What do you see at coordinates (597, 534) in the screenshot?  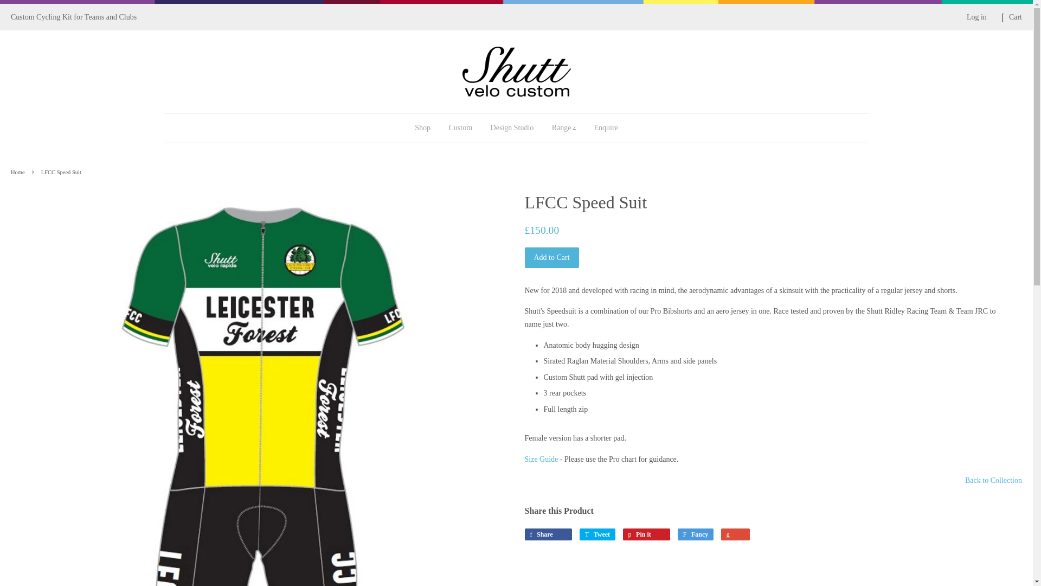 I see `Tweet` at bounding box center [597, 534].